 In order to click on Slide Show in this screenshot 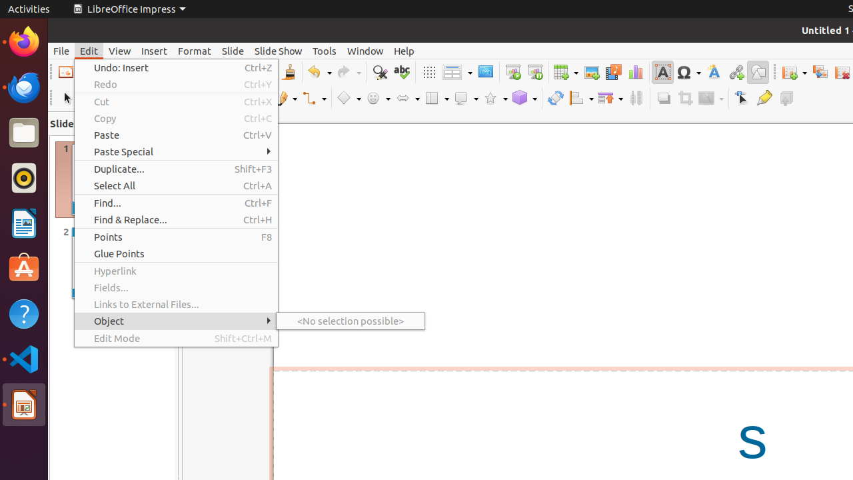, I will do `click(279, 51)`.